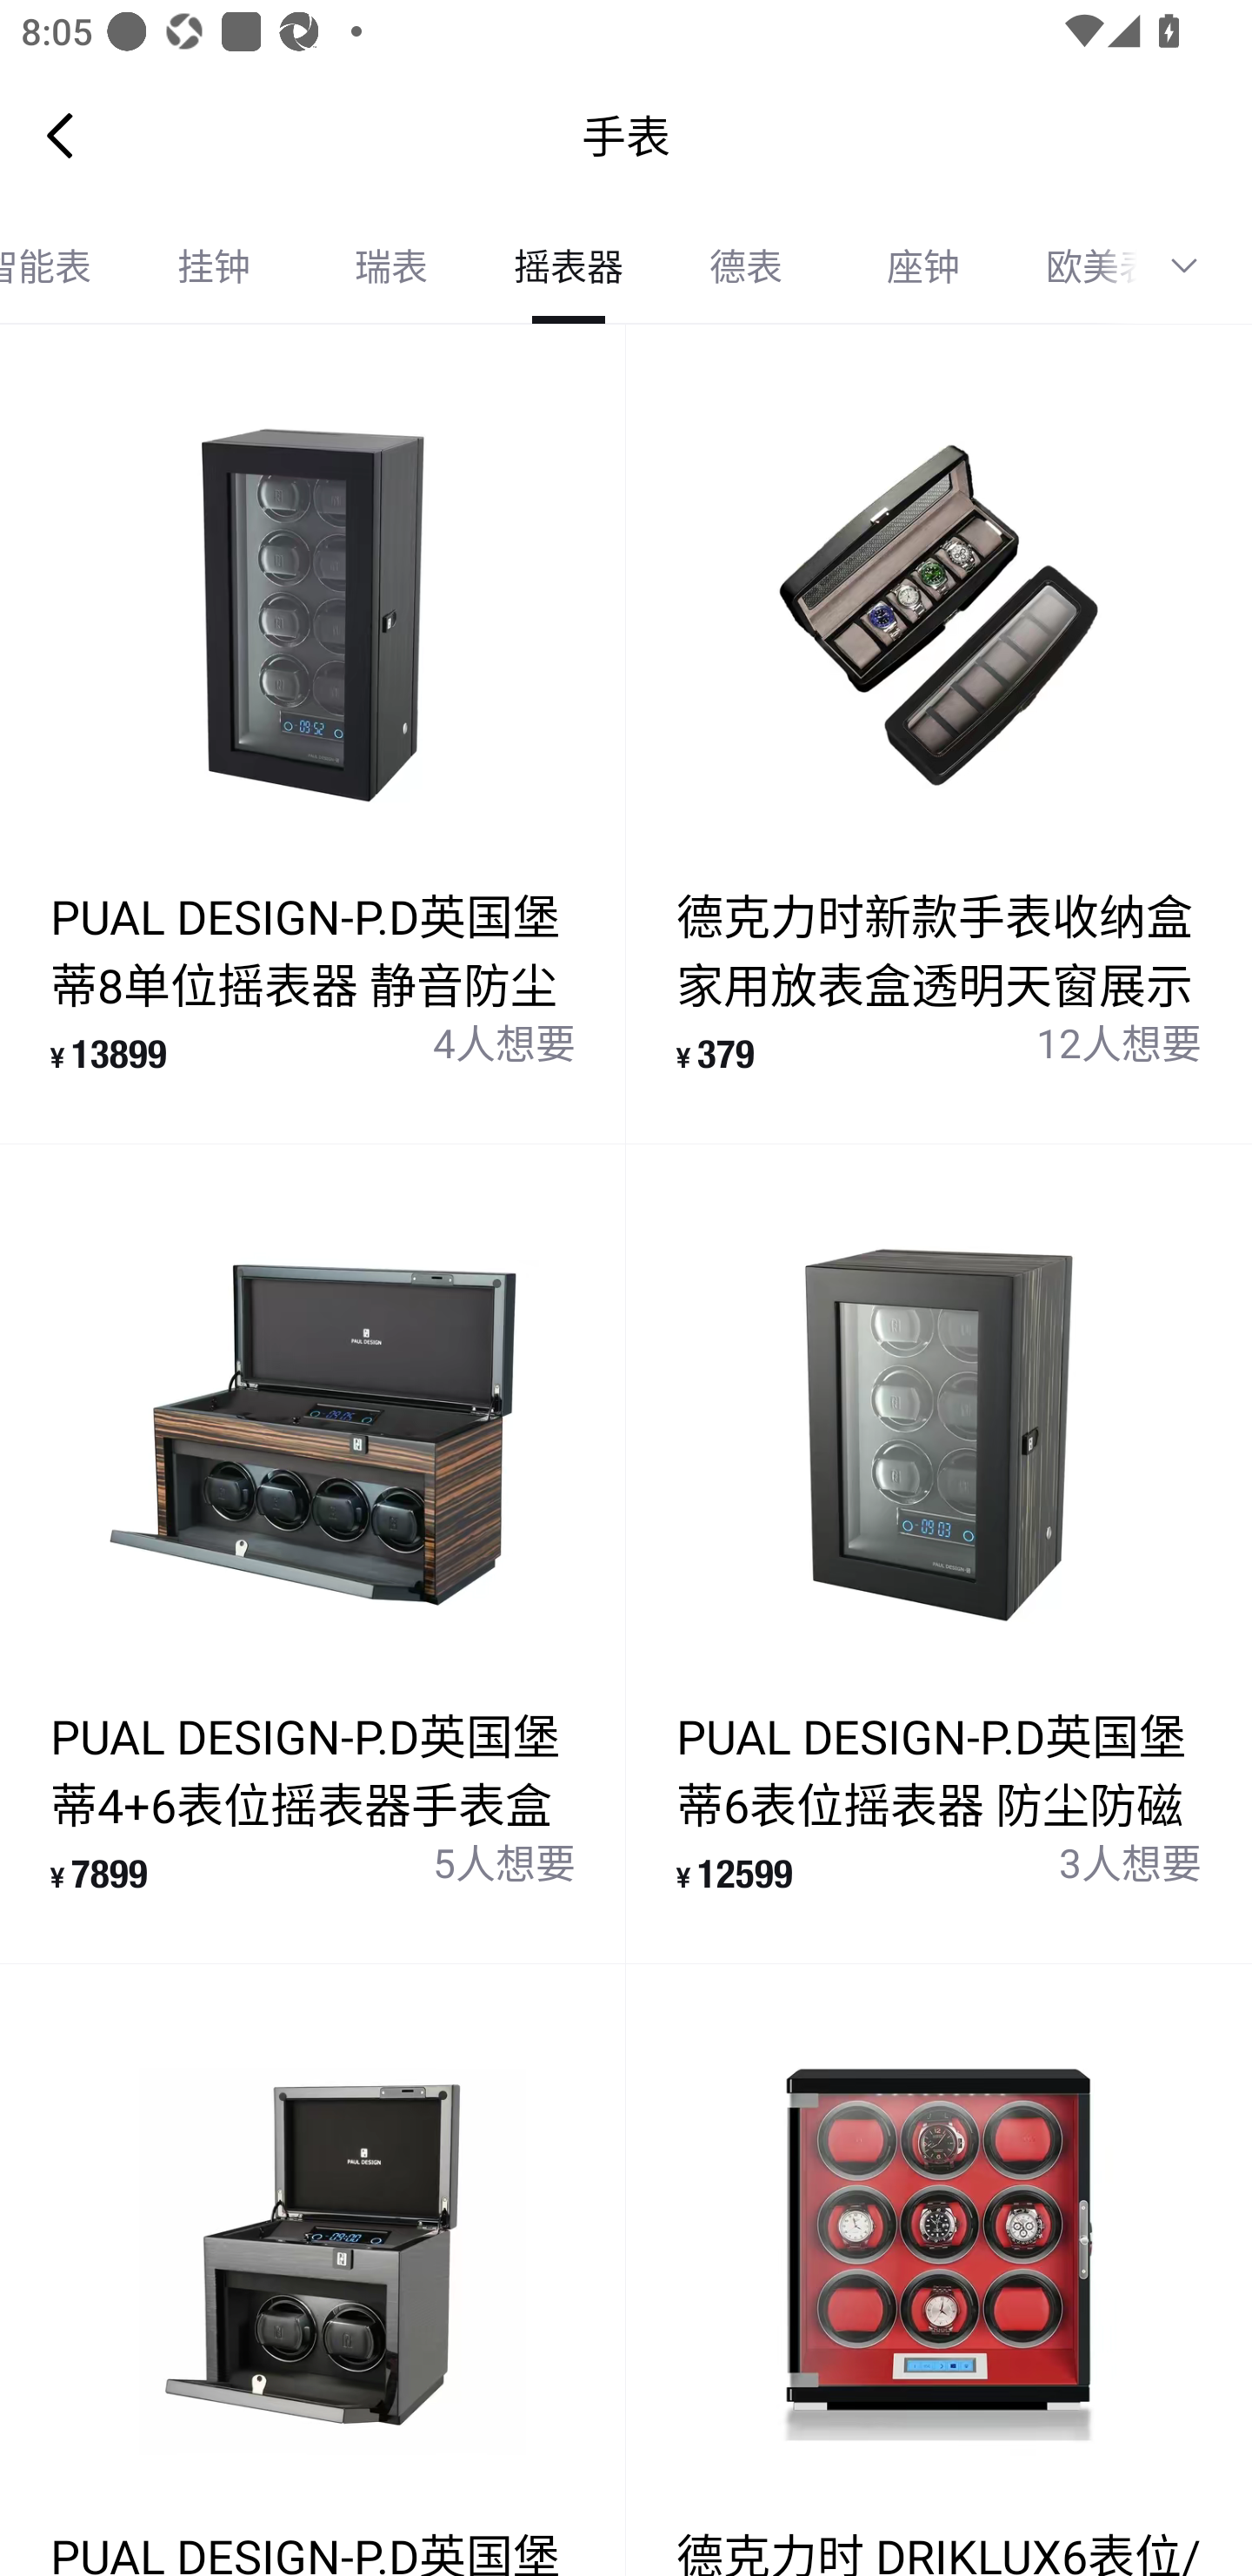  What do you see at coordinates (1074, 266) in the screenshot?
I see `欧美表` at bounding box center [1074, 266].